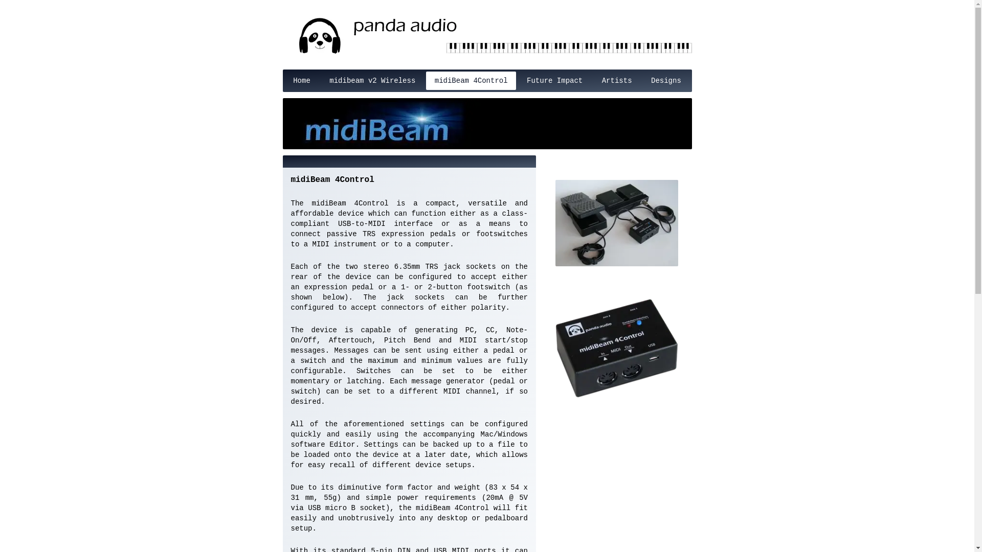  Describe the element at coordinates (554, 81) in the screenshot. I see `Future Impact` at that location.